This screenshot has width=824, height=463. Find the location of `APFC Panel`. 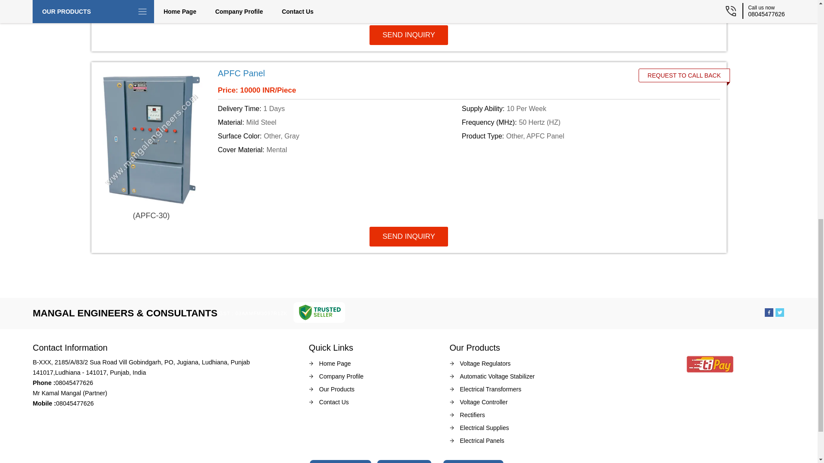

APFC Panel is located at coordinates (419, 73).